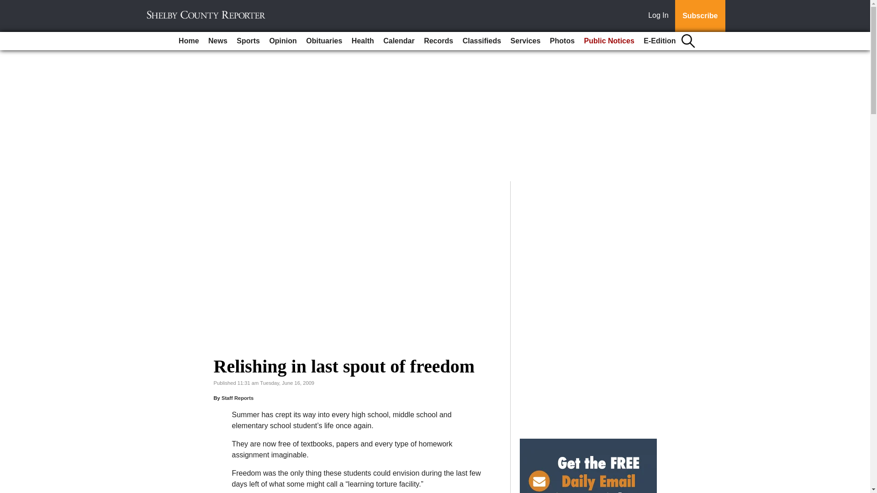 Image resolution: width=877 pixels, height=493 pixels. What do you see at coordinates (217, 41) in the screenshot?
I see `News` at bounding box center [217, 41].